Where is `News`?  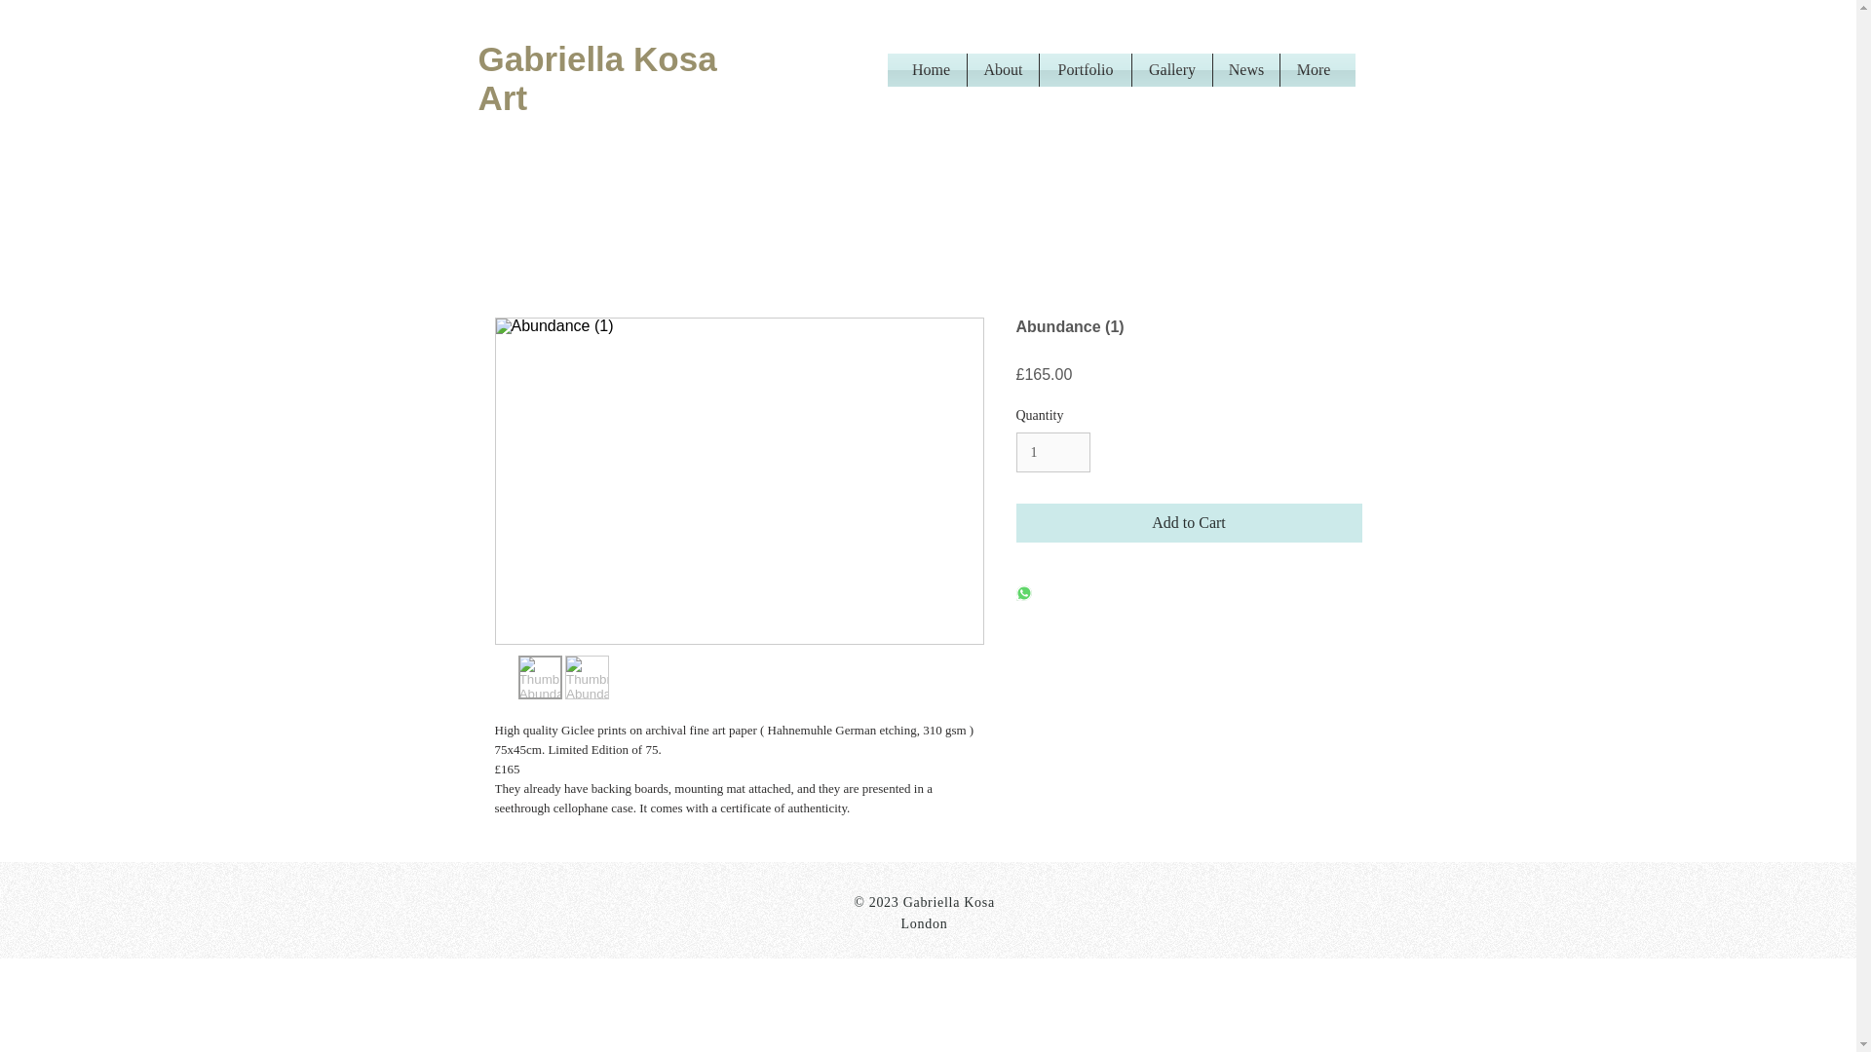 News is located at coordinates (1245, 70).